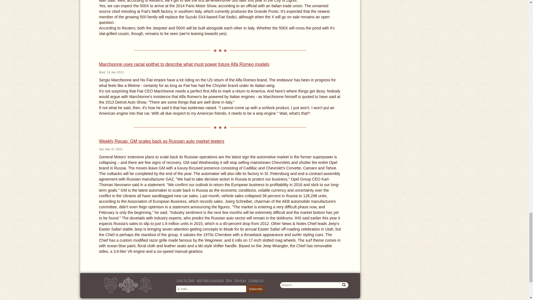  I want to click on Subscribe, so click(255, 289).